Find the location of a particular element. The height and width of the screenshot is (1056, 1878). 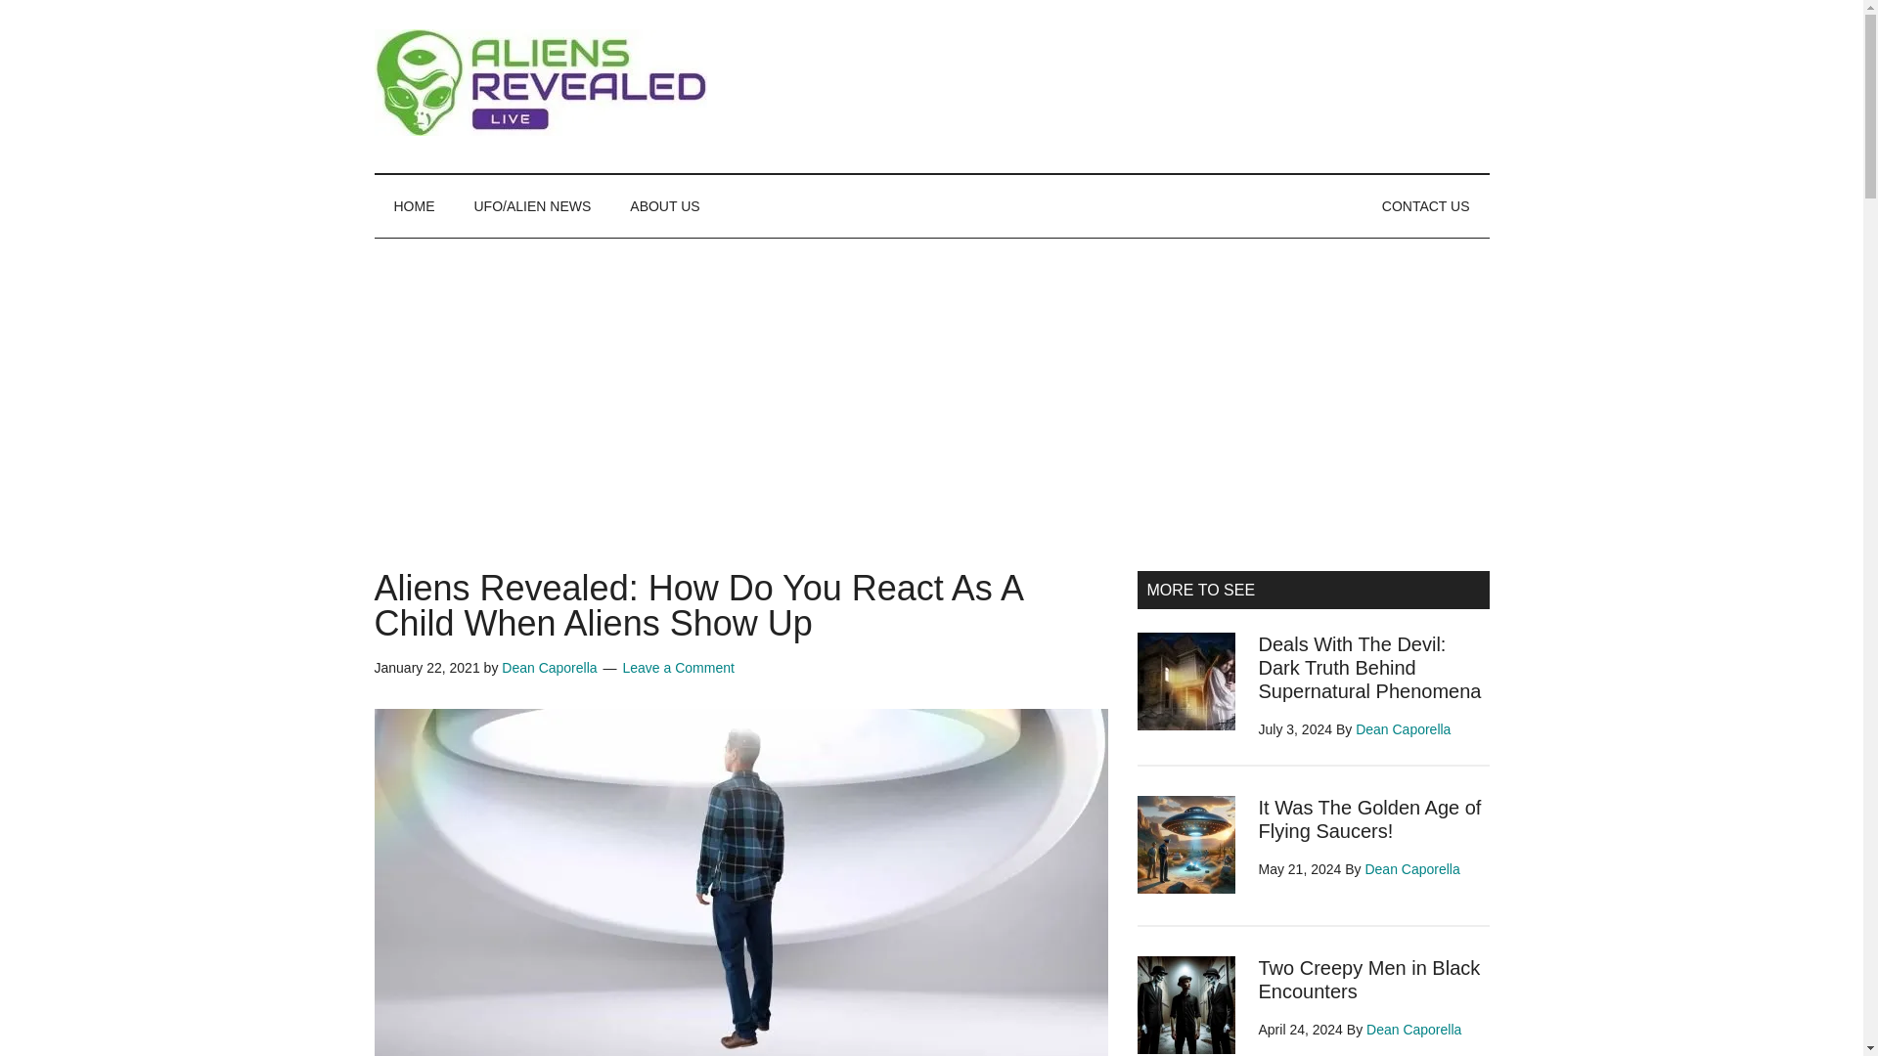

Dean Caporella is located at coordinates (549, 668).